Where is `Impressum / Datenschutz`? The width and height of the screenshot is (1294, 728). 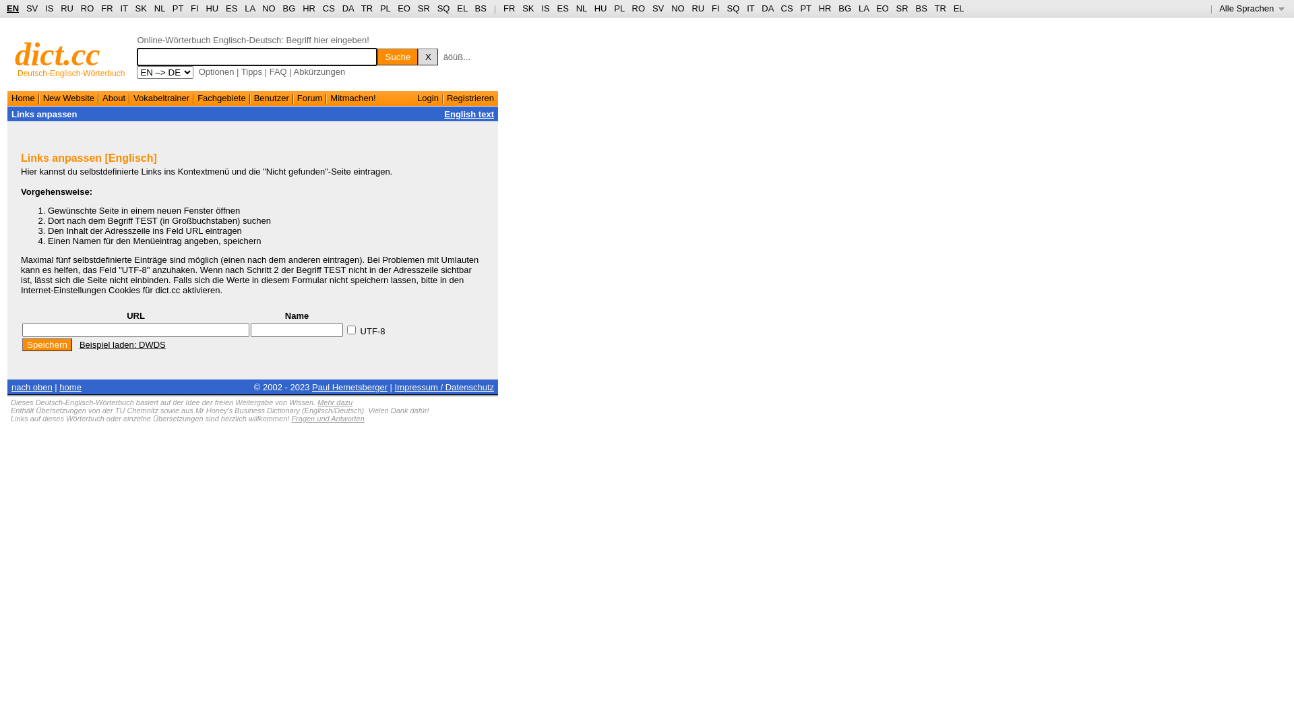 Impressum / Datenschutz is located at coordinates (445, 387).